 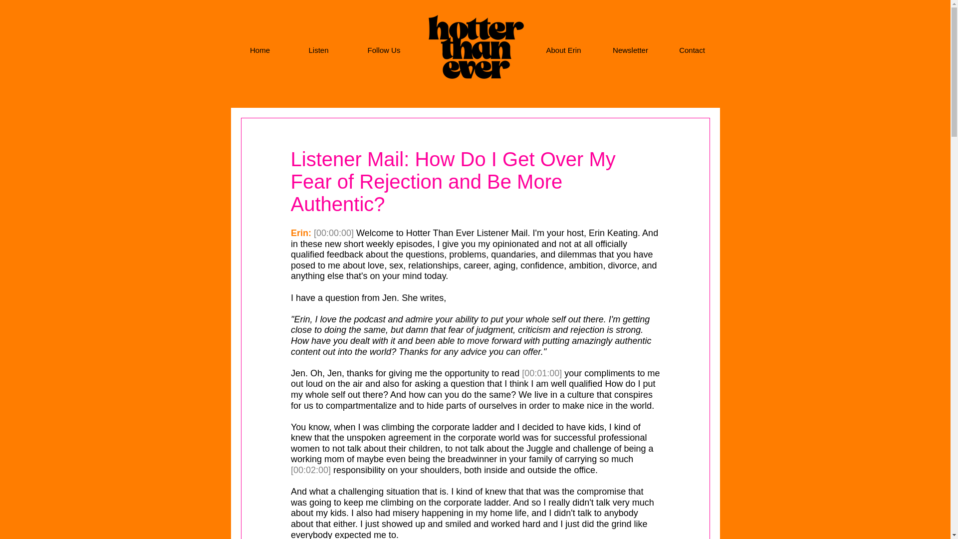 I want to click on About Erin, so click(x=564, y=50).